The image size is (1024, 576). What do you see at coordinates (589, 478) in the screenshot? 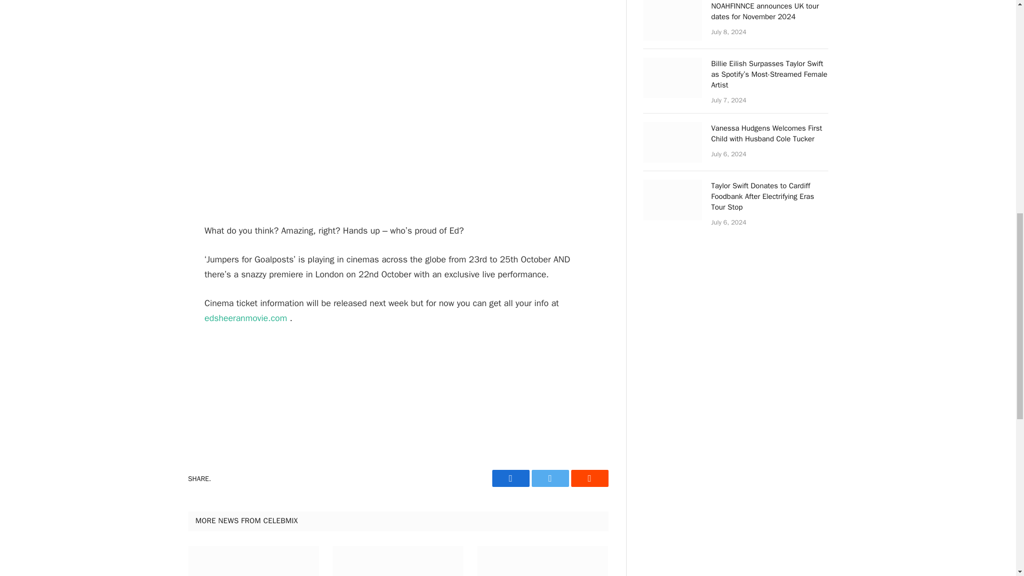
I see `Reddit` at bounding box center [589, 478].